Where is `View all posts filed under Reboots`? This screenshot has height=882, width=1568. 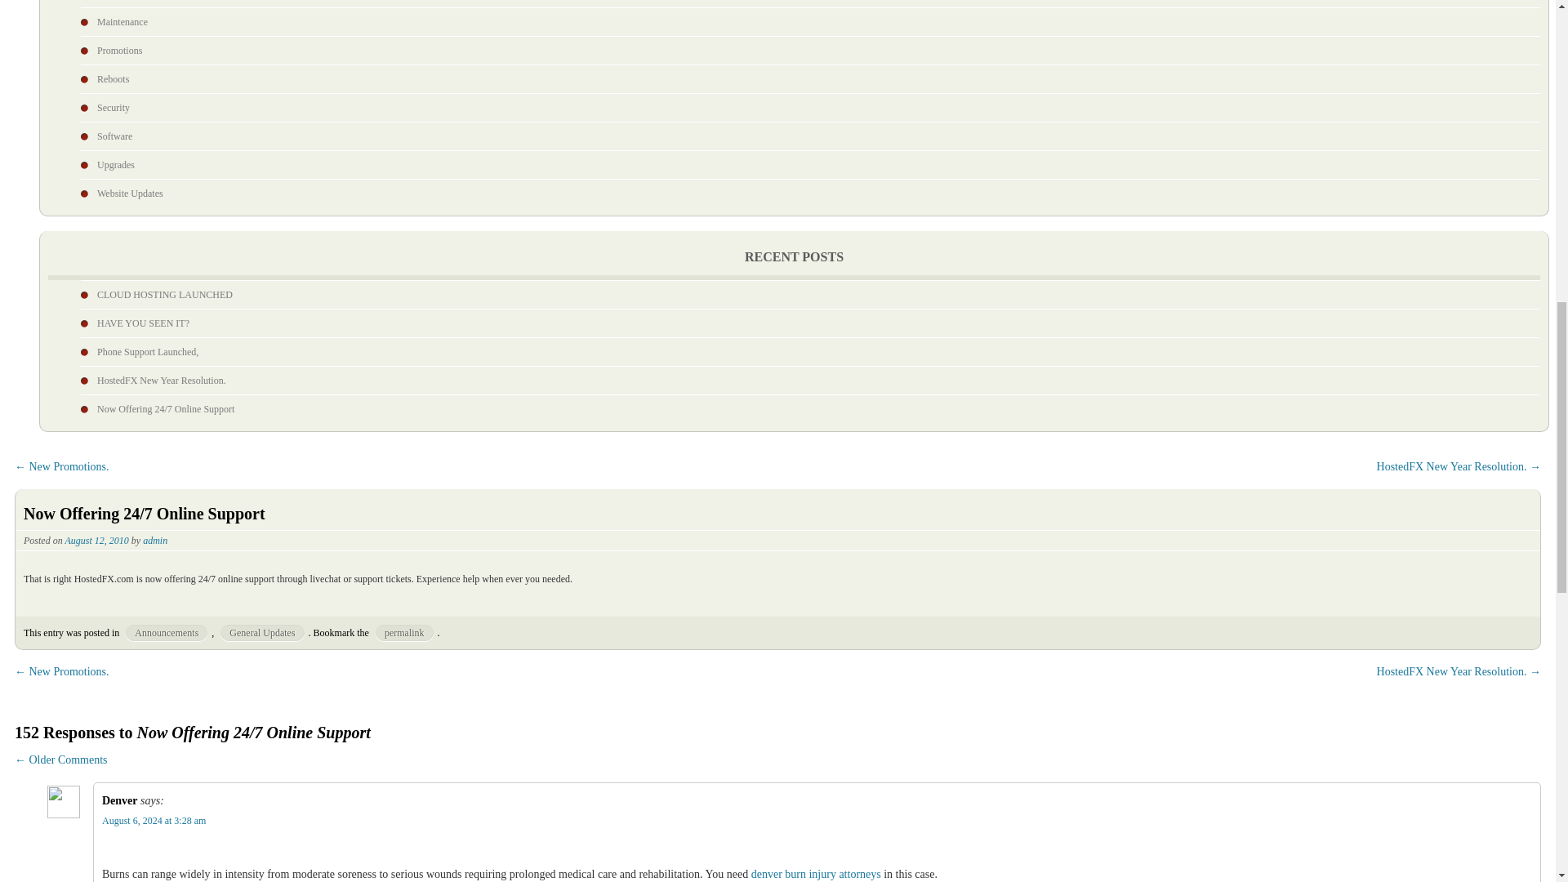
View all posts filed under Reboots is located at coordinates (113, 78).